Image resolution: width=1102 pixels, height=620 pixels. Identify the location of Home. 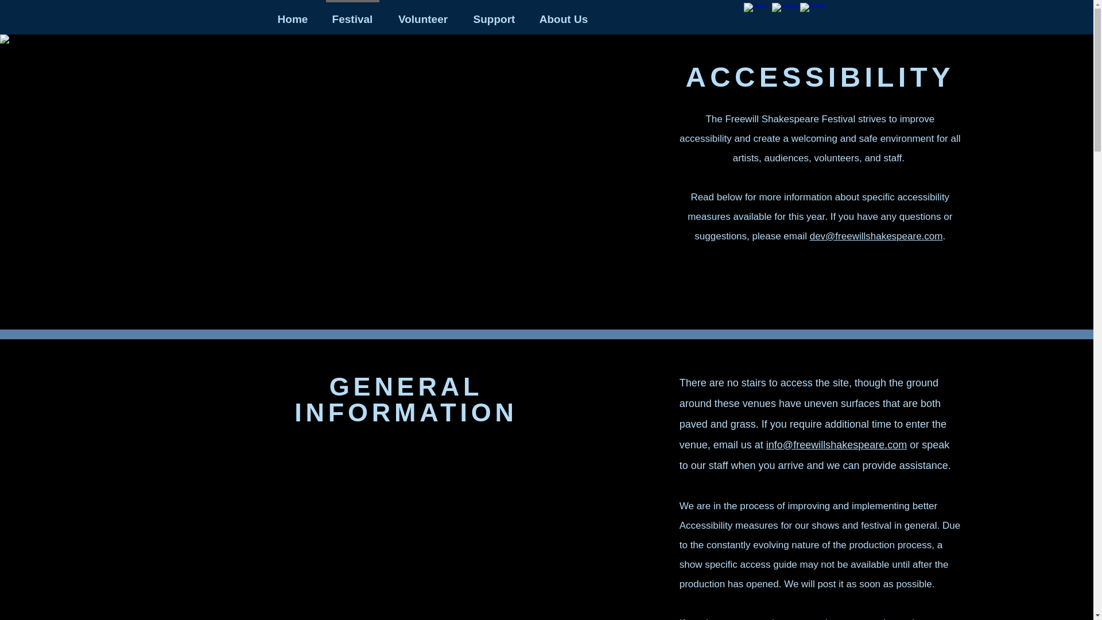
(292, 14).